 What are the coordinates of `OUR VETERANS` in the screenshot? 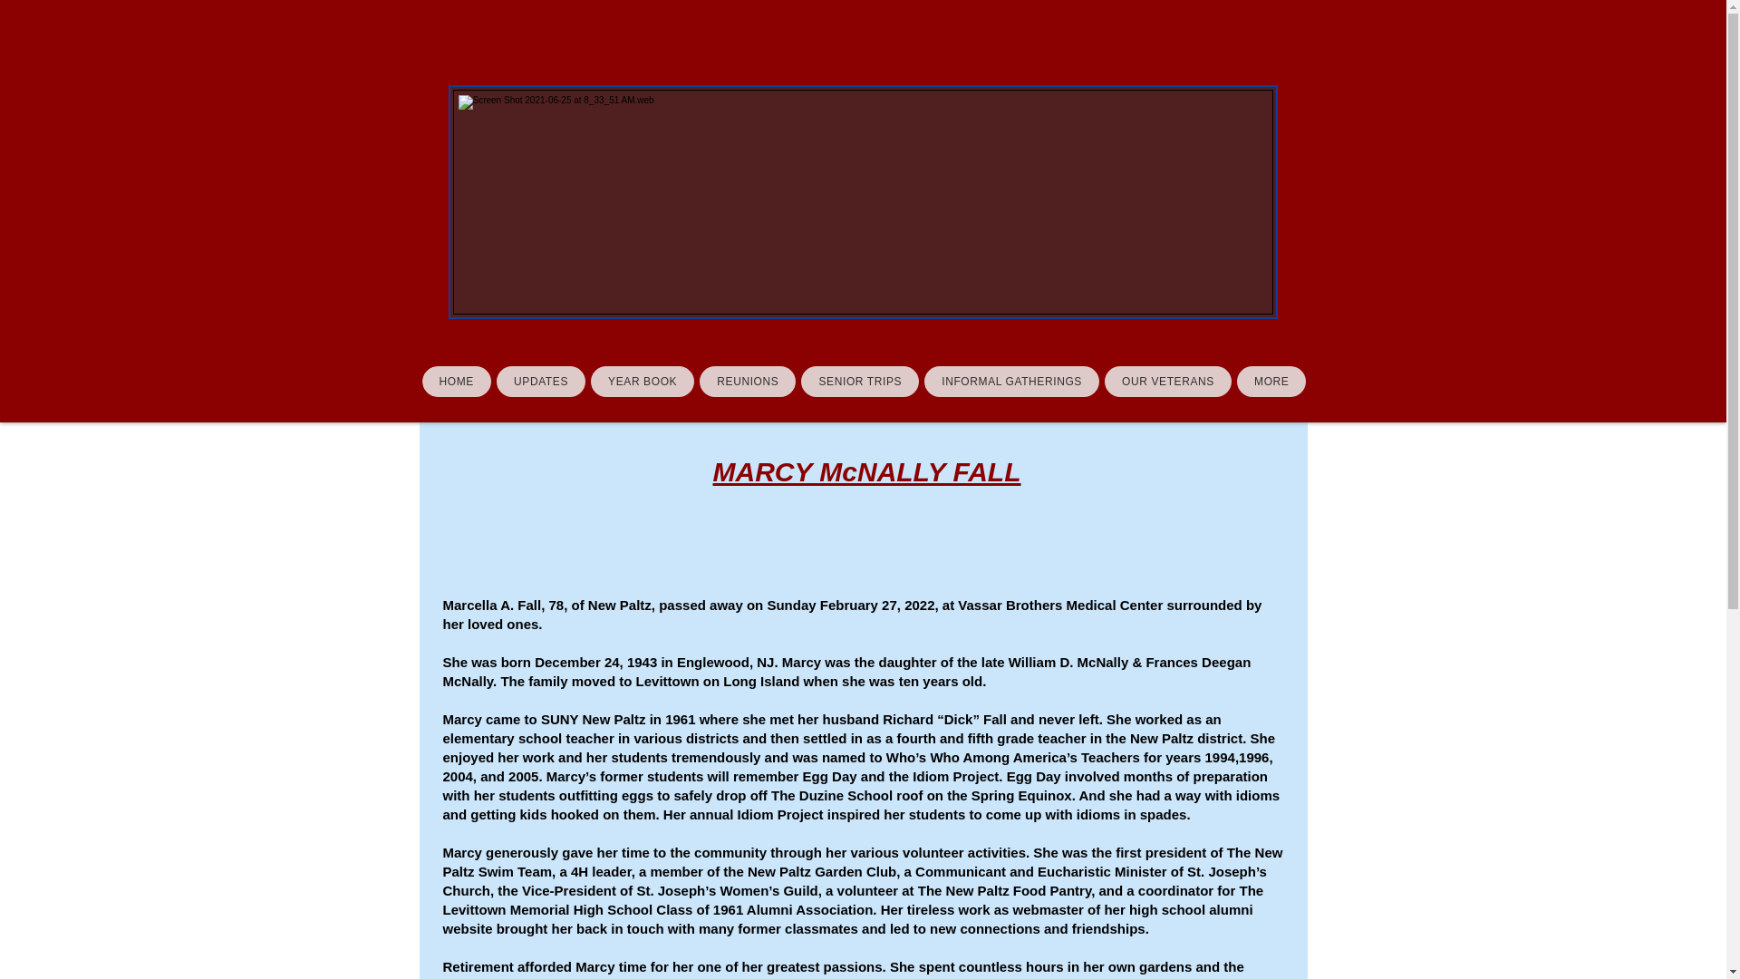 It's located at (1168, 381).